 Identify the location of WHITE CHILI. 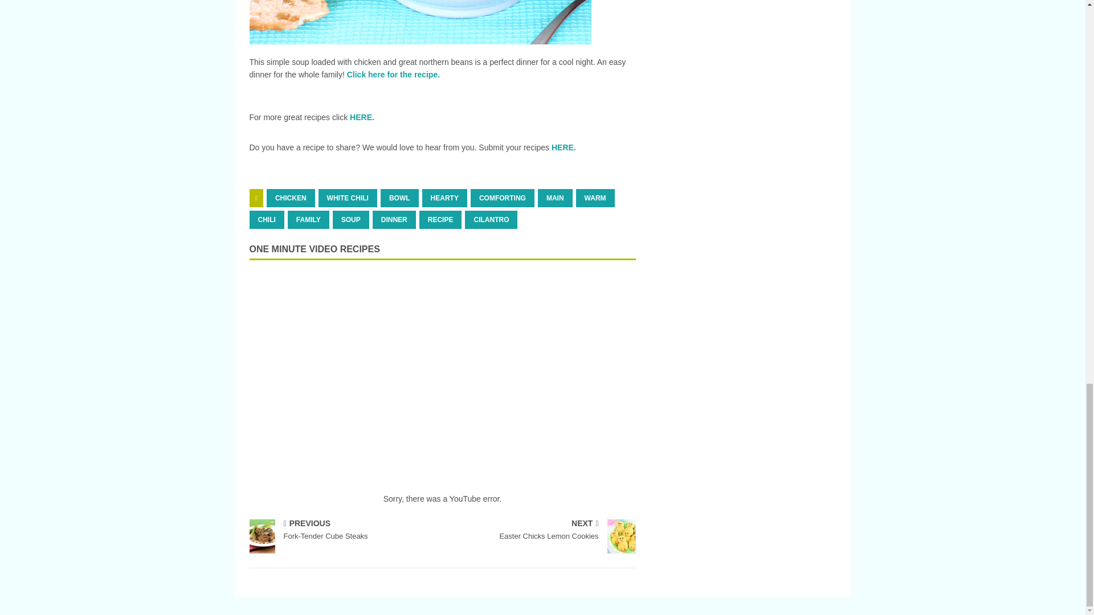
(348, 198).